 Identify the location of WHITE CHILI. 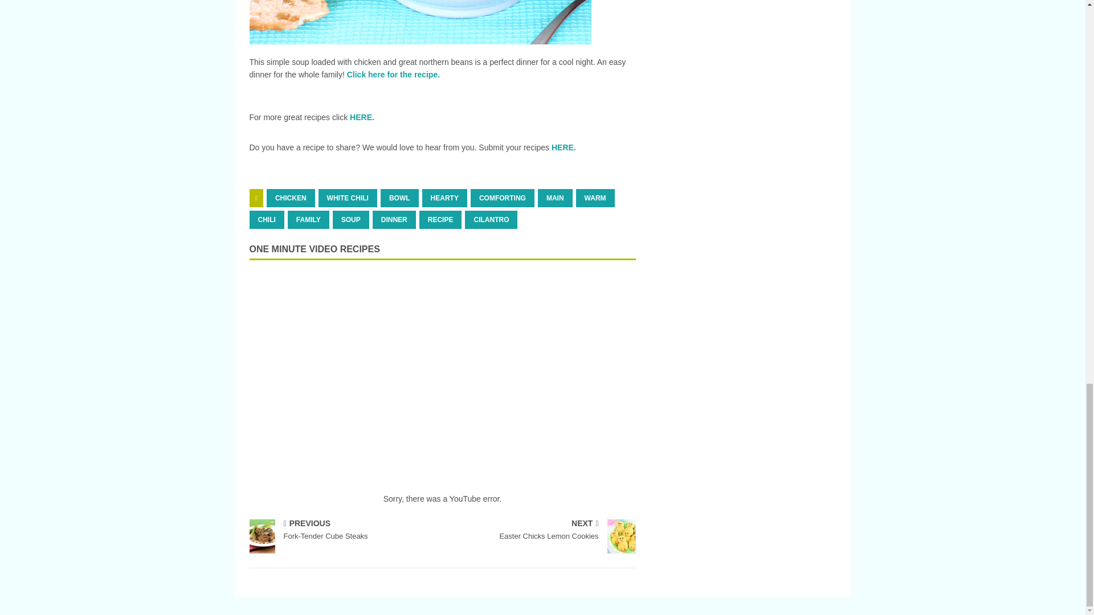
(348, 198).